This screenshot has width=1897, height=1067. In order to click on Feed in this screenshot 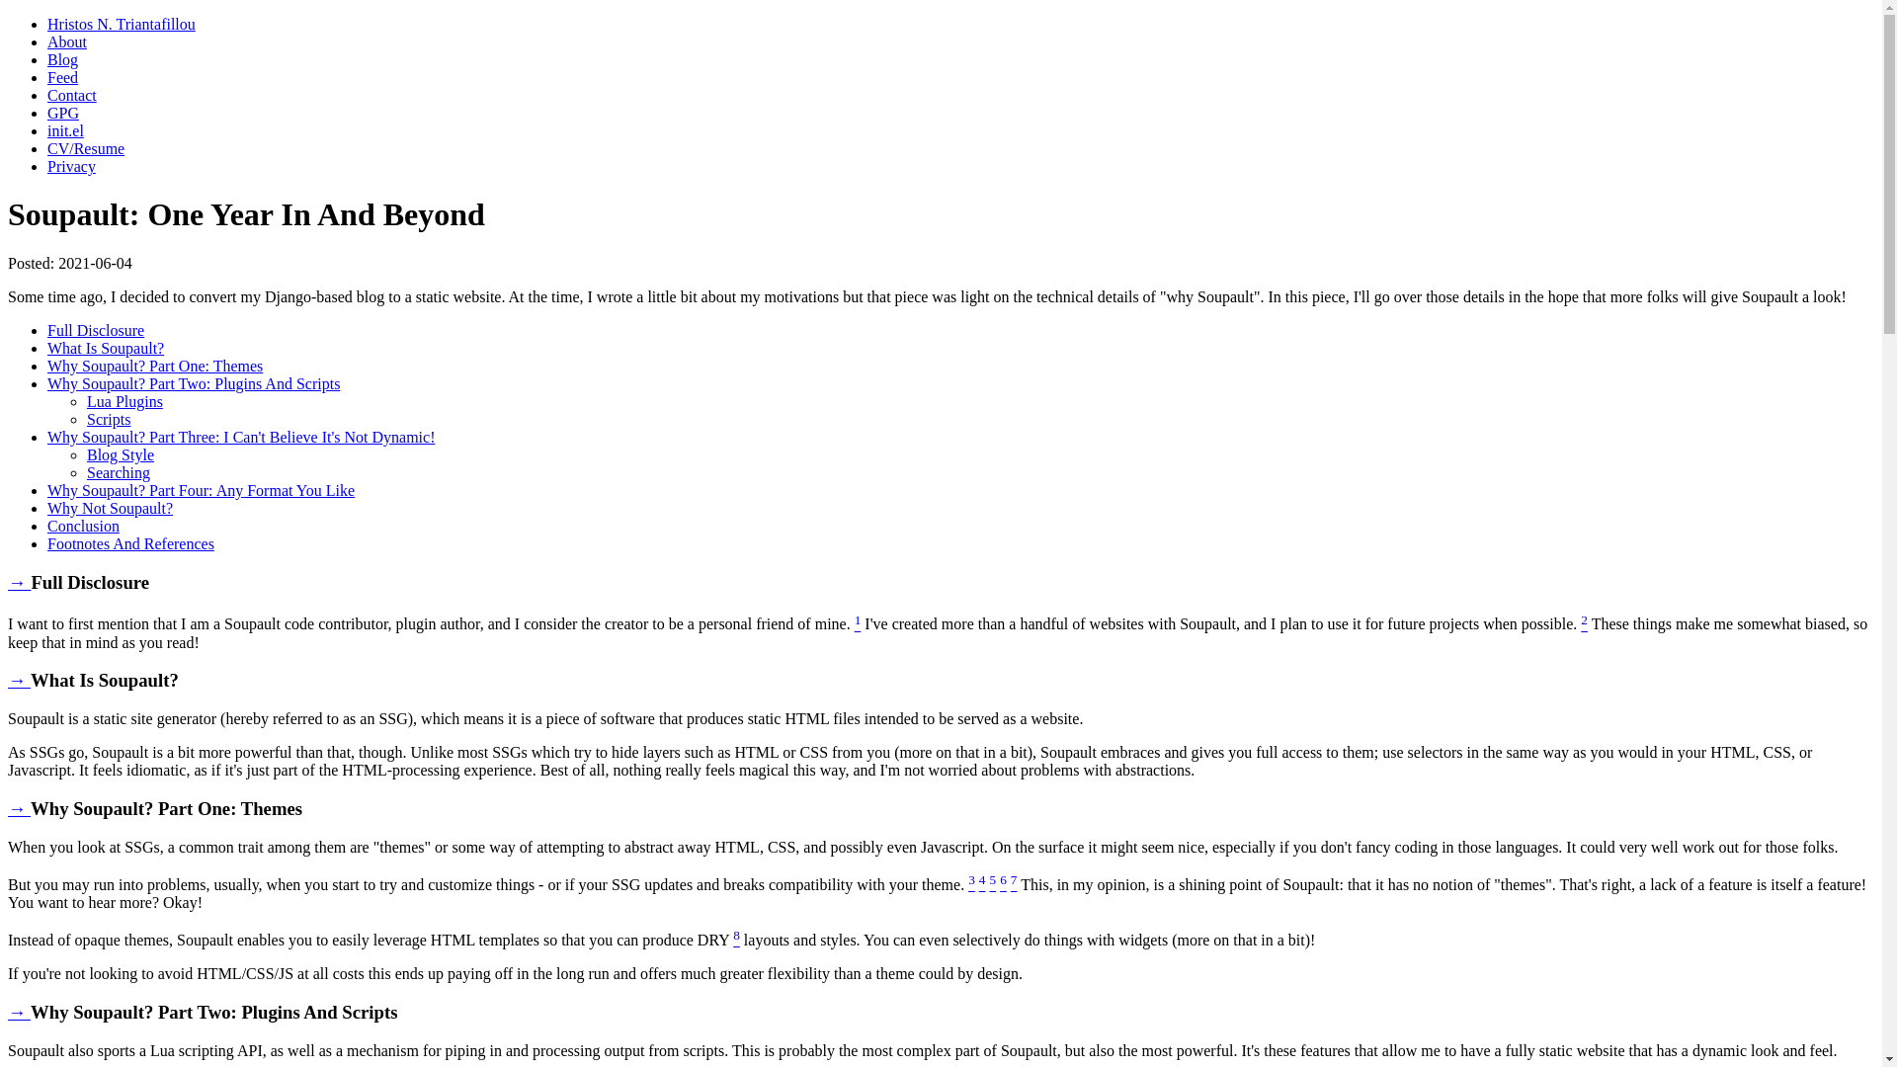, I will do `click(62, 77)`.